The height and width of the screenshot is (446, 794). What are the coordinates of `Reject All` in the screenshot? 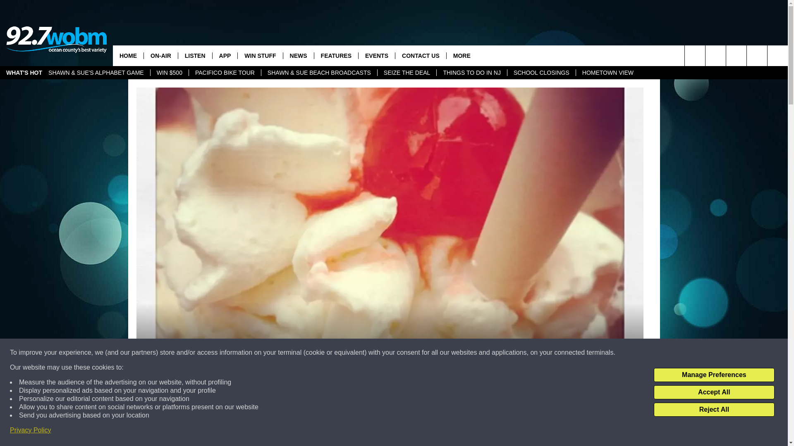 It's located at (714, 410).